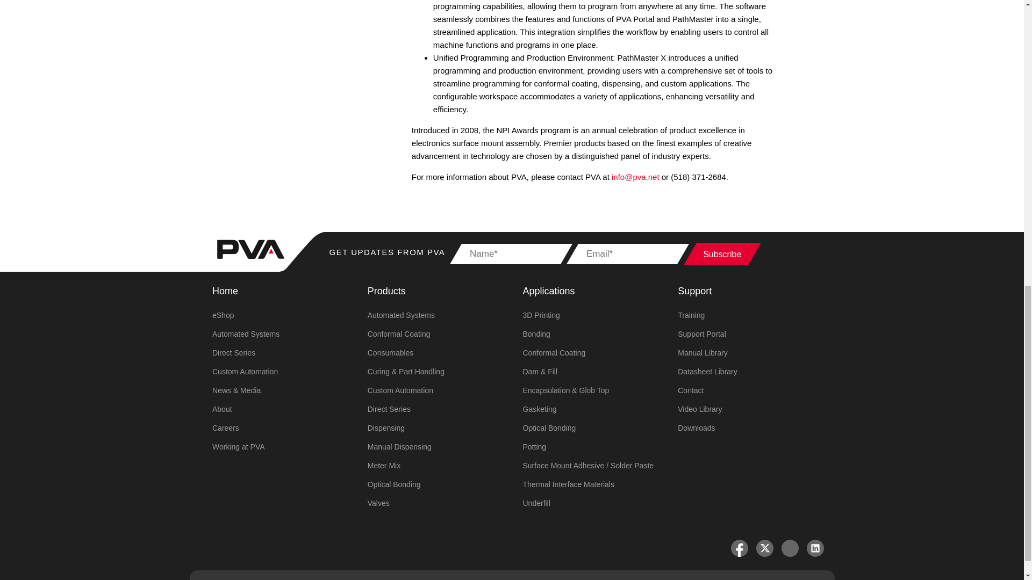  I want to click on Follow us on Twitter, so click(764, 548).